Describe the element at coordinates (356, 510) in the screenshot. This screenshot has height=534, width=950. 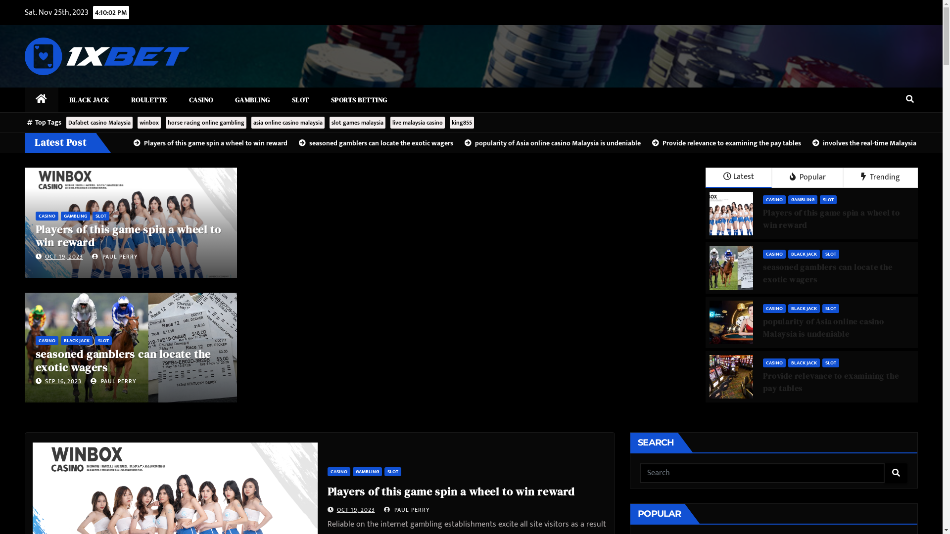
I see `OCT 19, 2023` at that location.